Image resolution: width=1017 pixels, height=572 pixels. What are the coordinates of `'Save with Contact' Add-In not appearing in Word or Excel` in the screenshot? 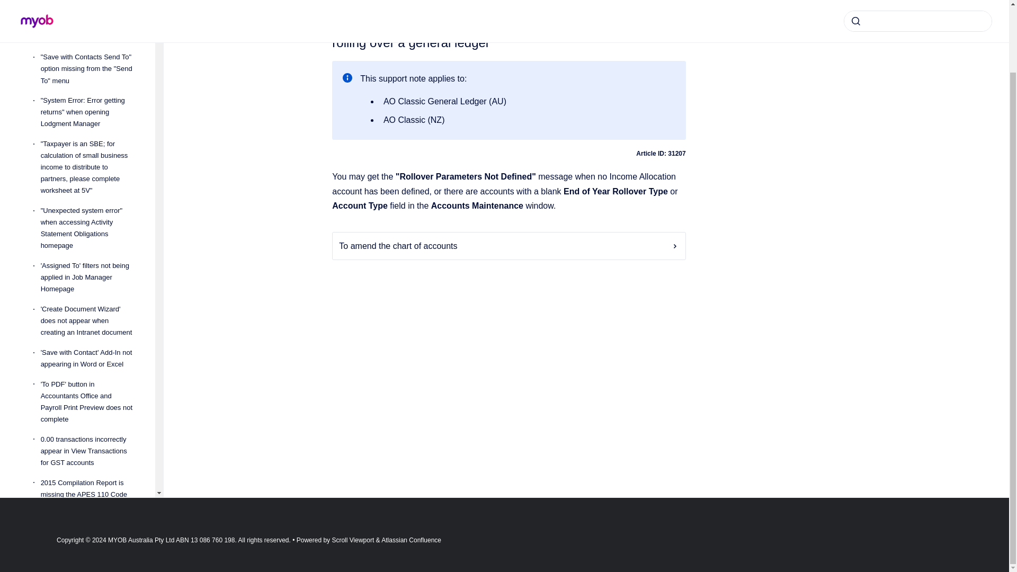 It's located at (89, 359).